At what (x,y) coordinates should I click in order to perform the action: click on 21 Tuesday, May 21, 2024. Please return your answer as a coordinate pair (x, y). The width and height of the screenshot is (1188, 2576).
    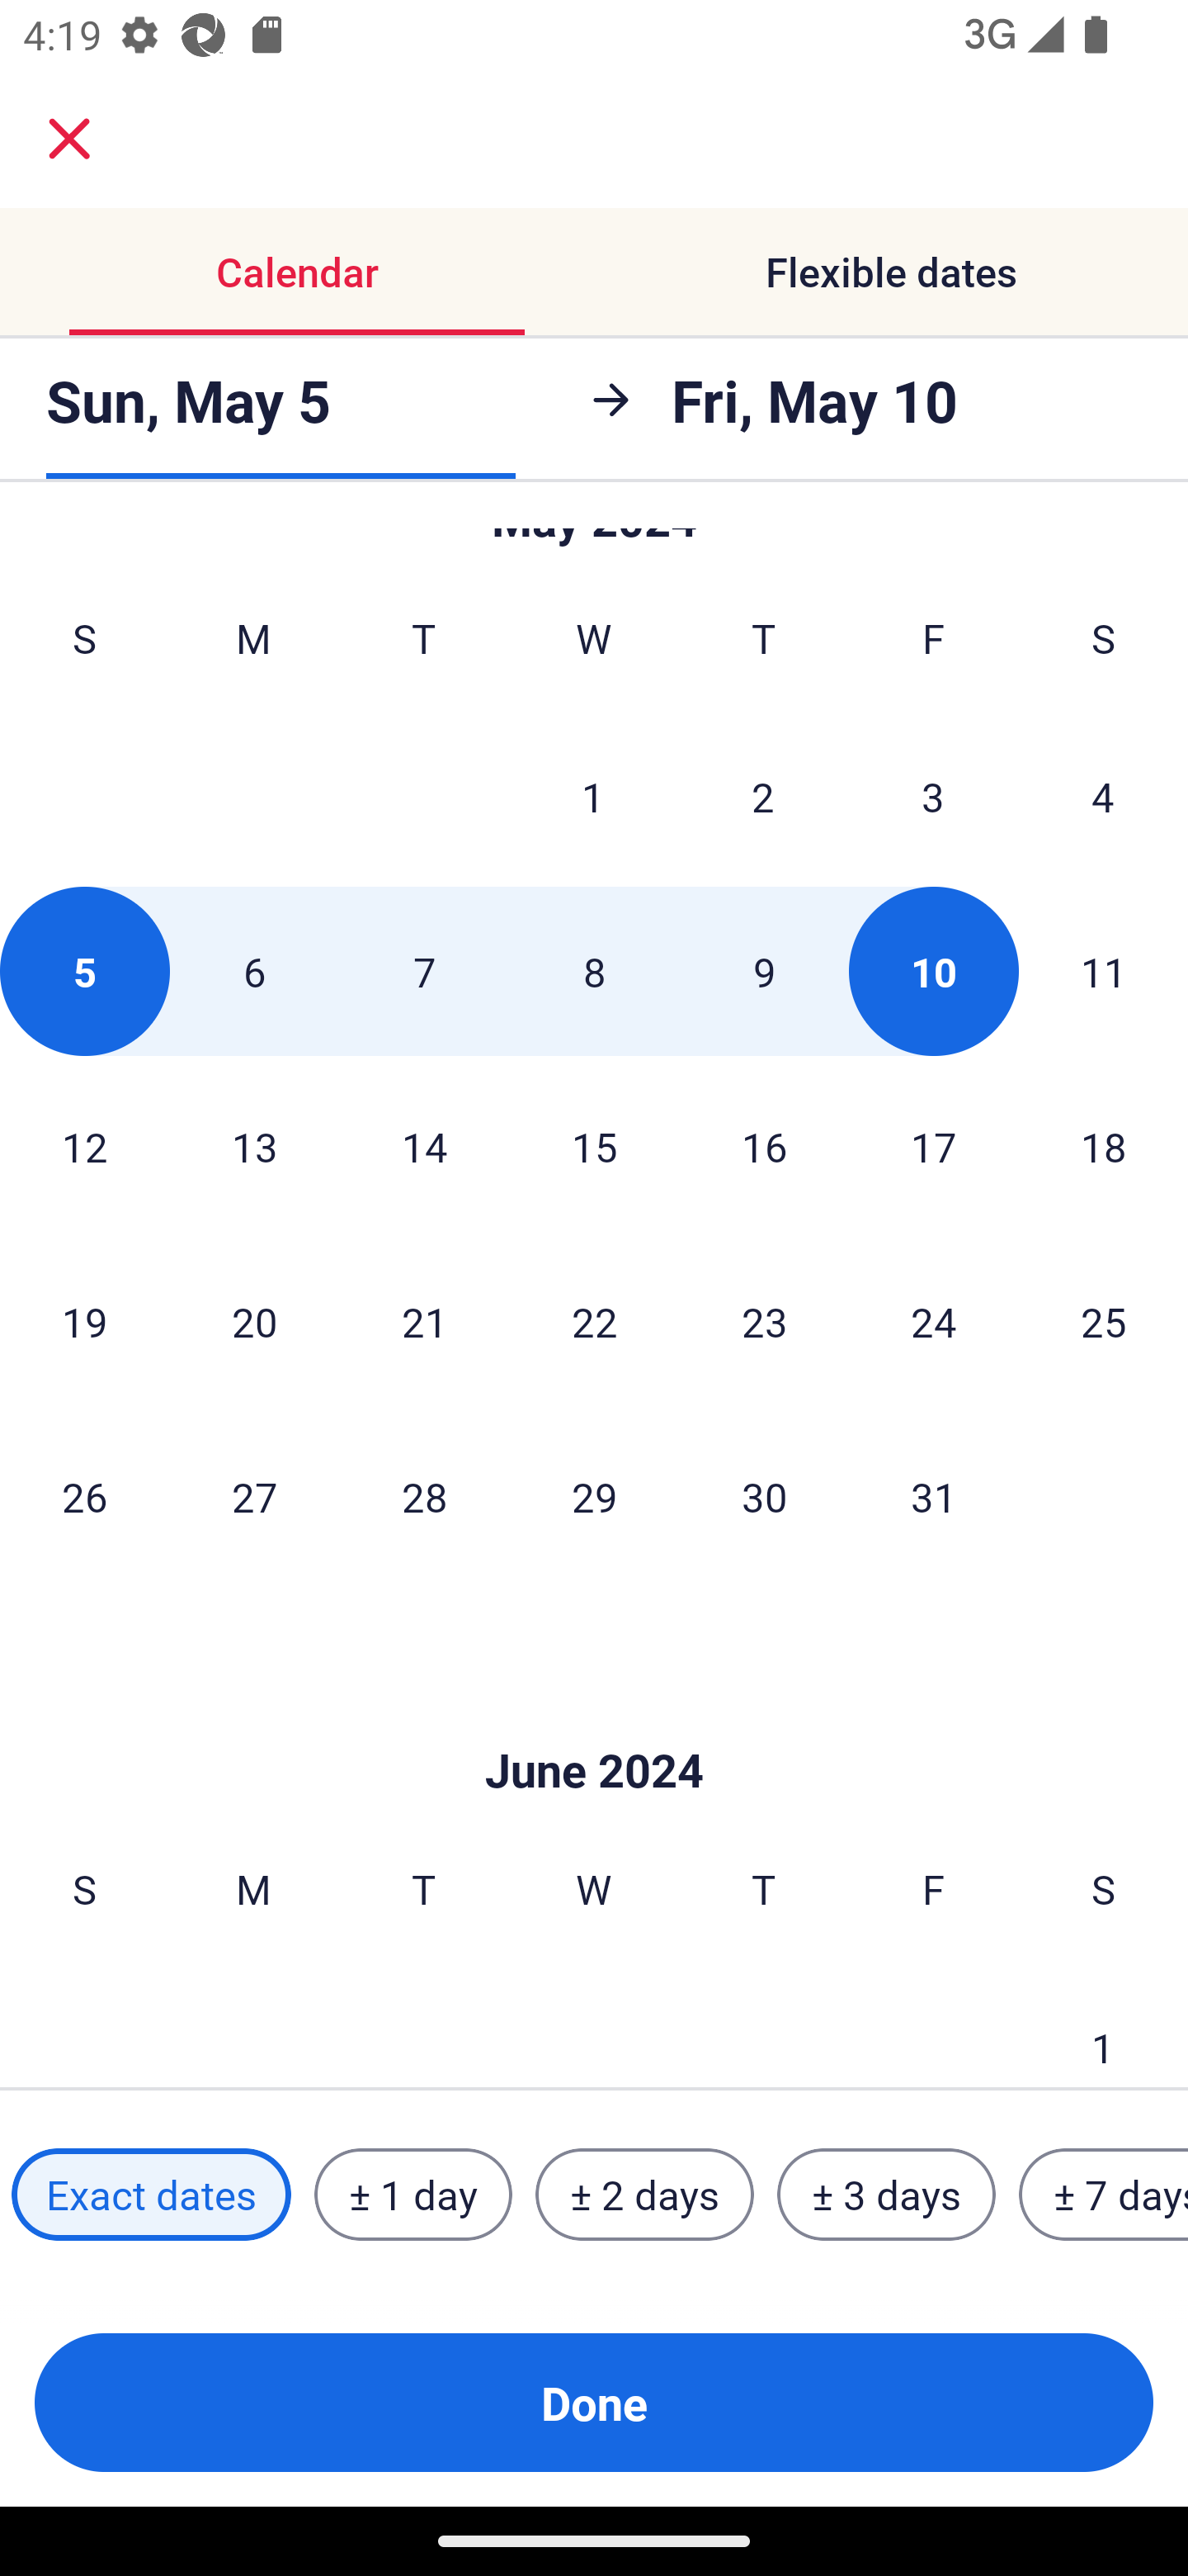
    Looking at the image, I should click on (424, 1321).